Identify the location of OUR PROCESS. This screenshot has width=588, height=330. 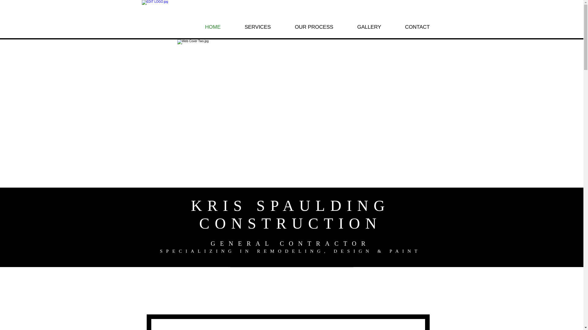
(314, 27).